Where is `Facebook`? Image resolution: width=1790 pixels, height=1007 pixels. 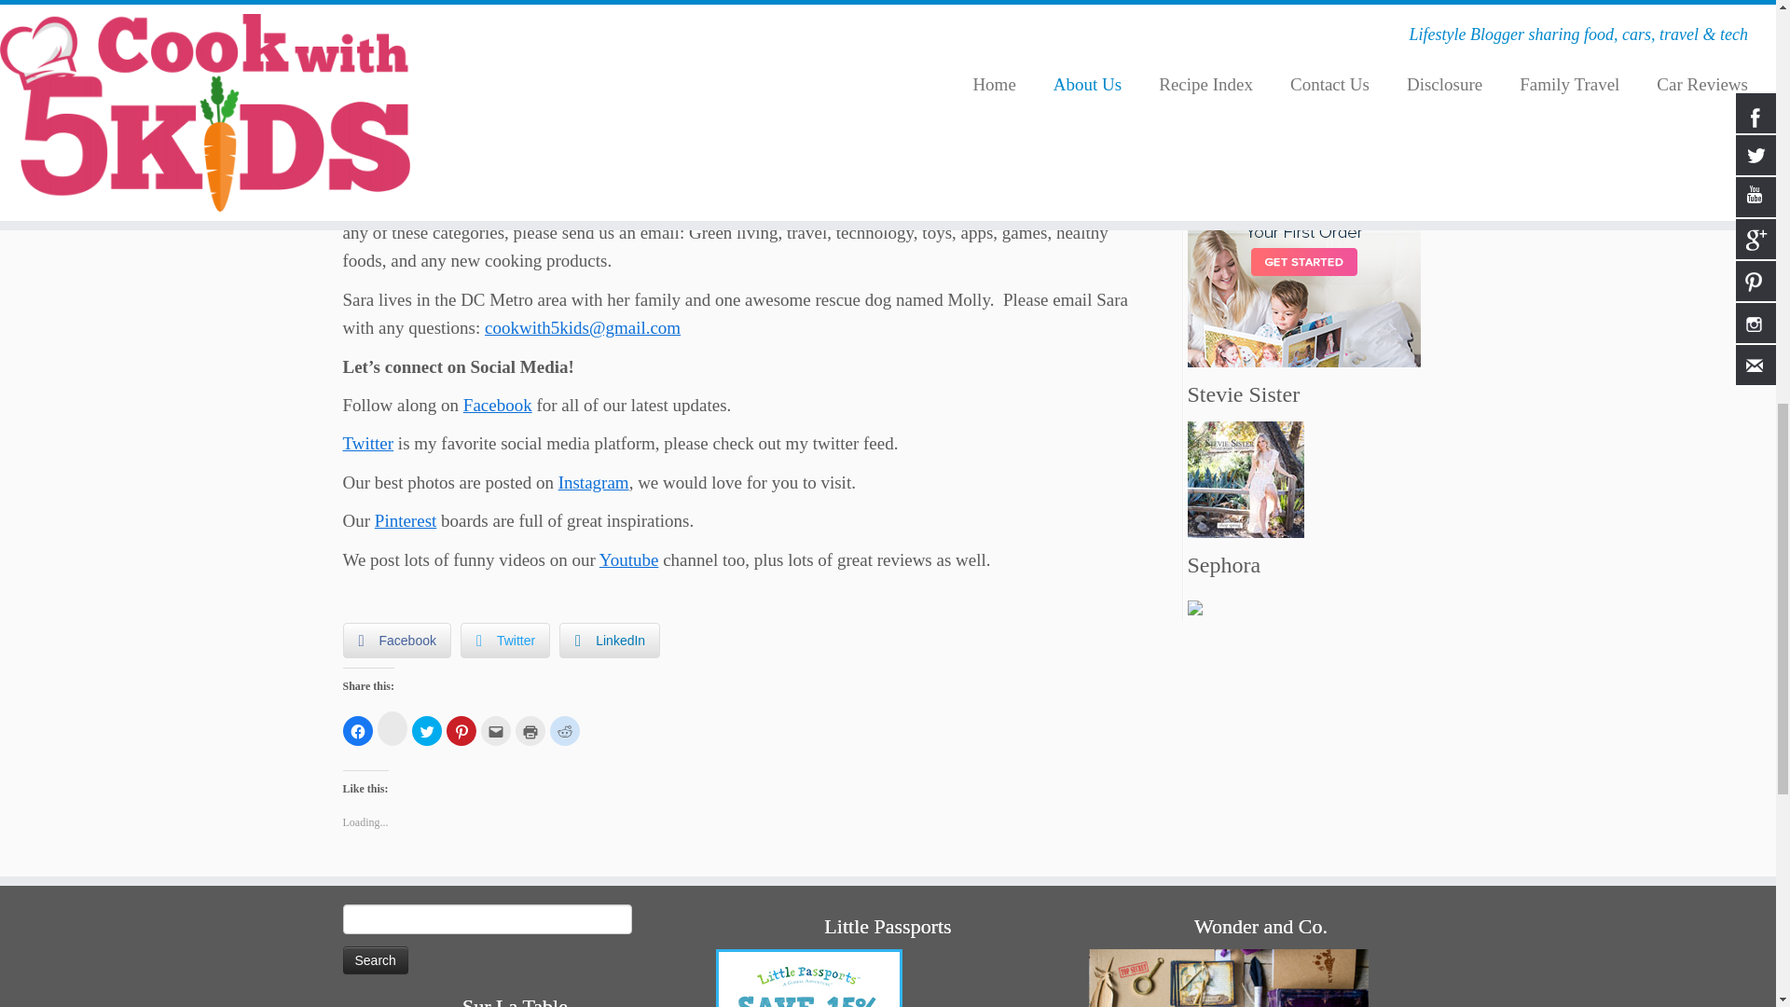 Facebook is located at coordinates (397, 641).